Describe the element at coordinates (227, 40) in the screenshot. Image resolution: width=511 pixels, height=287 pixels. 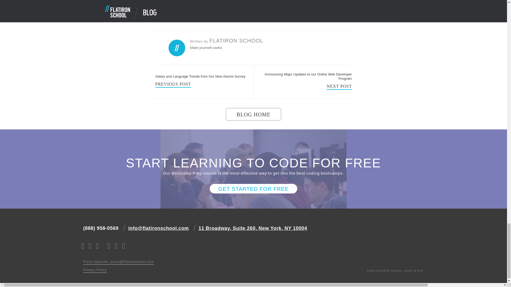
I see `Written byFLATIRON SCHOOL` at that location.